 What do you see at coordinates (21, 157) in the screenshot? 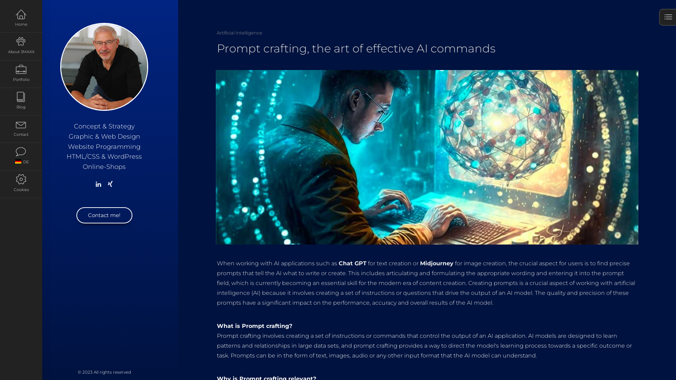
I see `DE` at bounding box center [21, 157].